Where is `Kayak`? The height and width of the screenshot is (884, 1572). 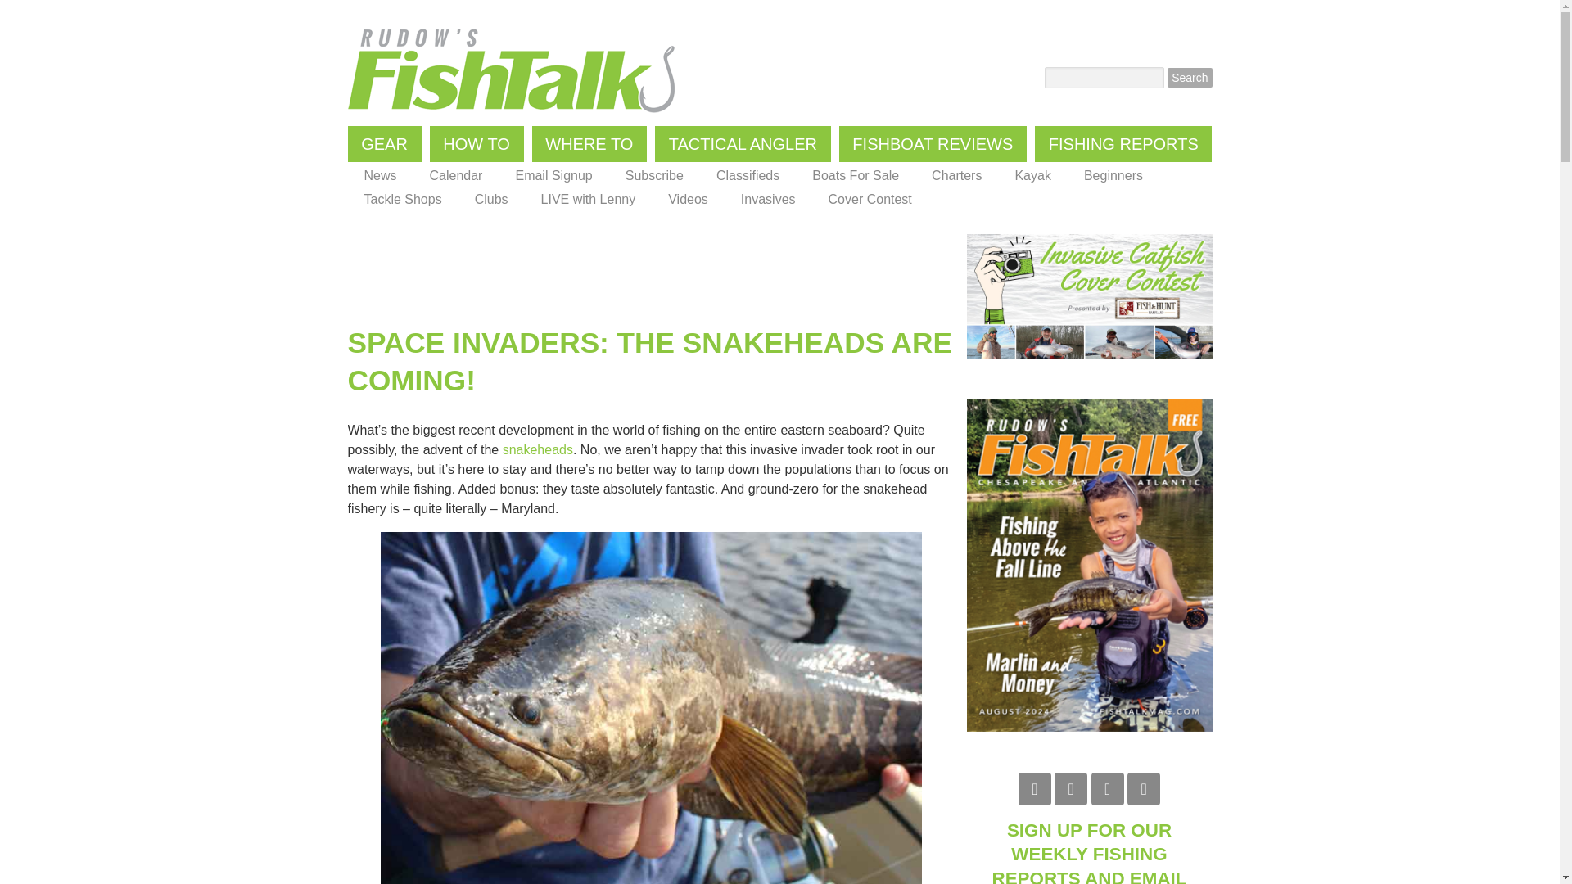 Kayak is located at coordinates (1032, 175).